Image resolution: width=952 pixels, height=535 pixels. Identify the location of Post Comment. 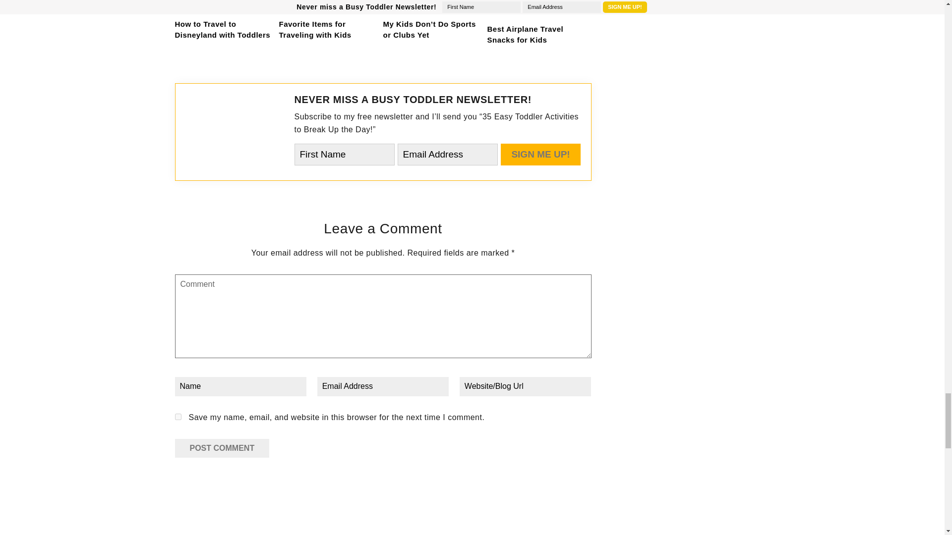
(222, 448).